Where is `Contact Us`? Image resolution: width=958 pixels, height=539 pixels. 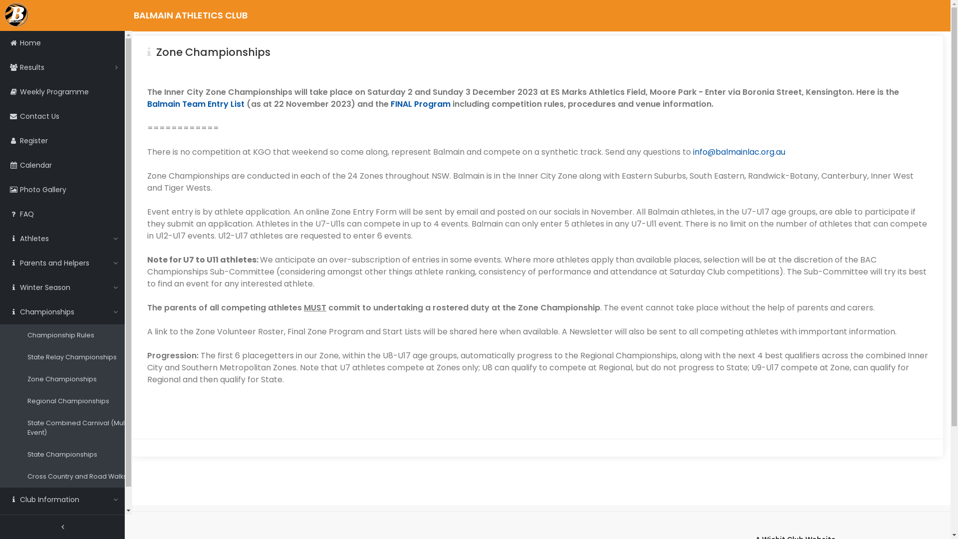 Contact Us is located at coordinates (62, 117).